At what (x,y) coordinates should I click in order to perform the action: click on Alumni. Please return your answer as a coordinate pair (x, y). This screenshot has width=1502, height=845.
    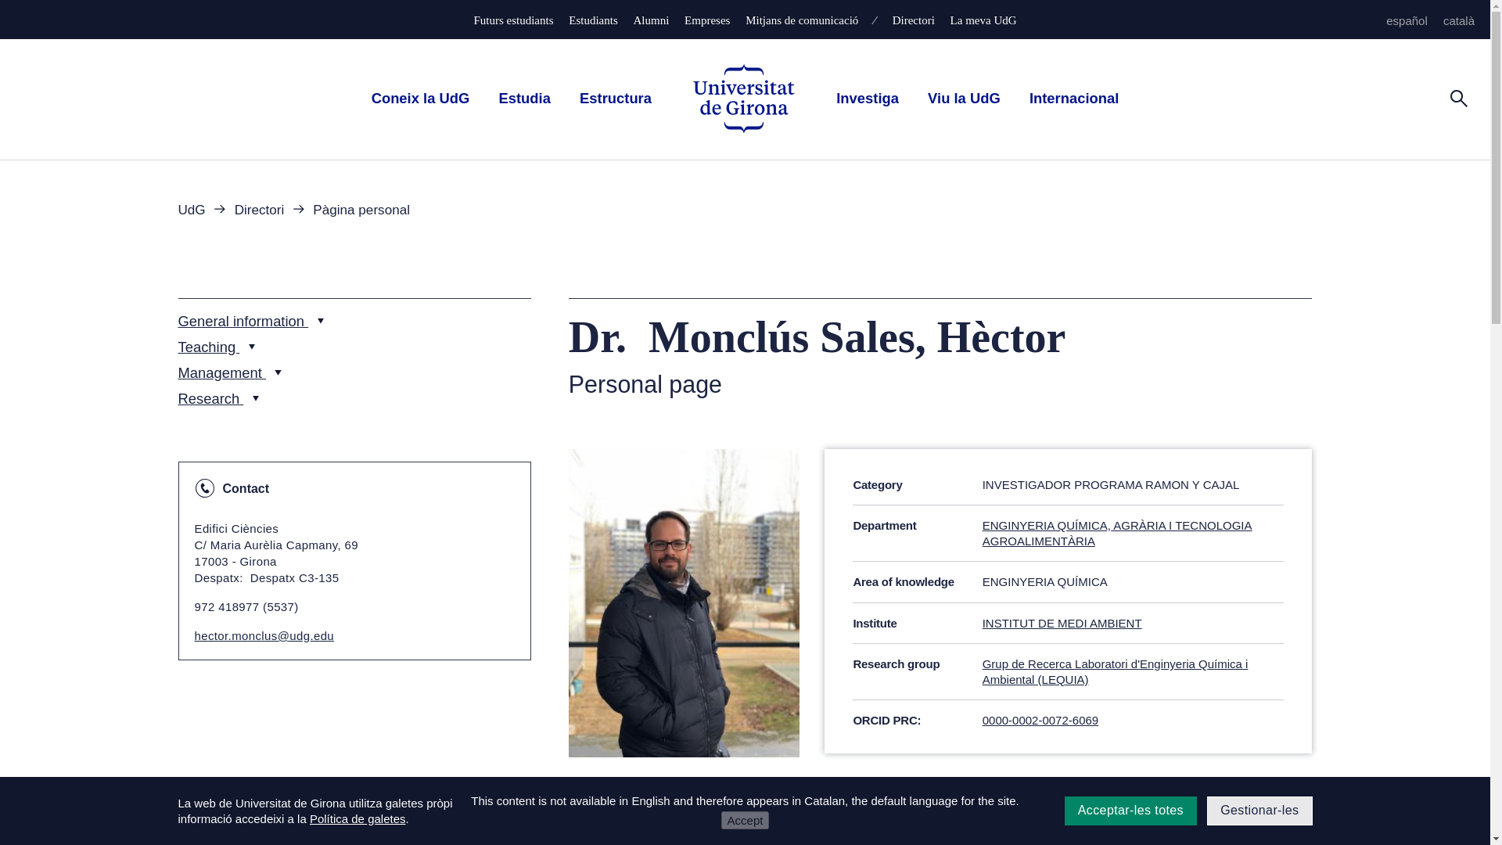
    Looking at the image, I should click on (652, 20).